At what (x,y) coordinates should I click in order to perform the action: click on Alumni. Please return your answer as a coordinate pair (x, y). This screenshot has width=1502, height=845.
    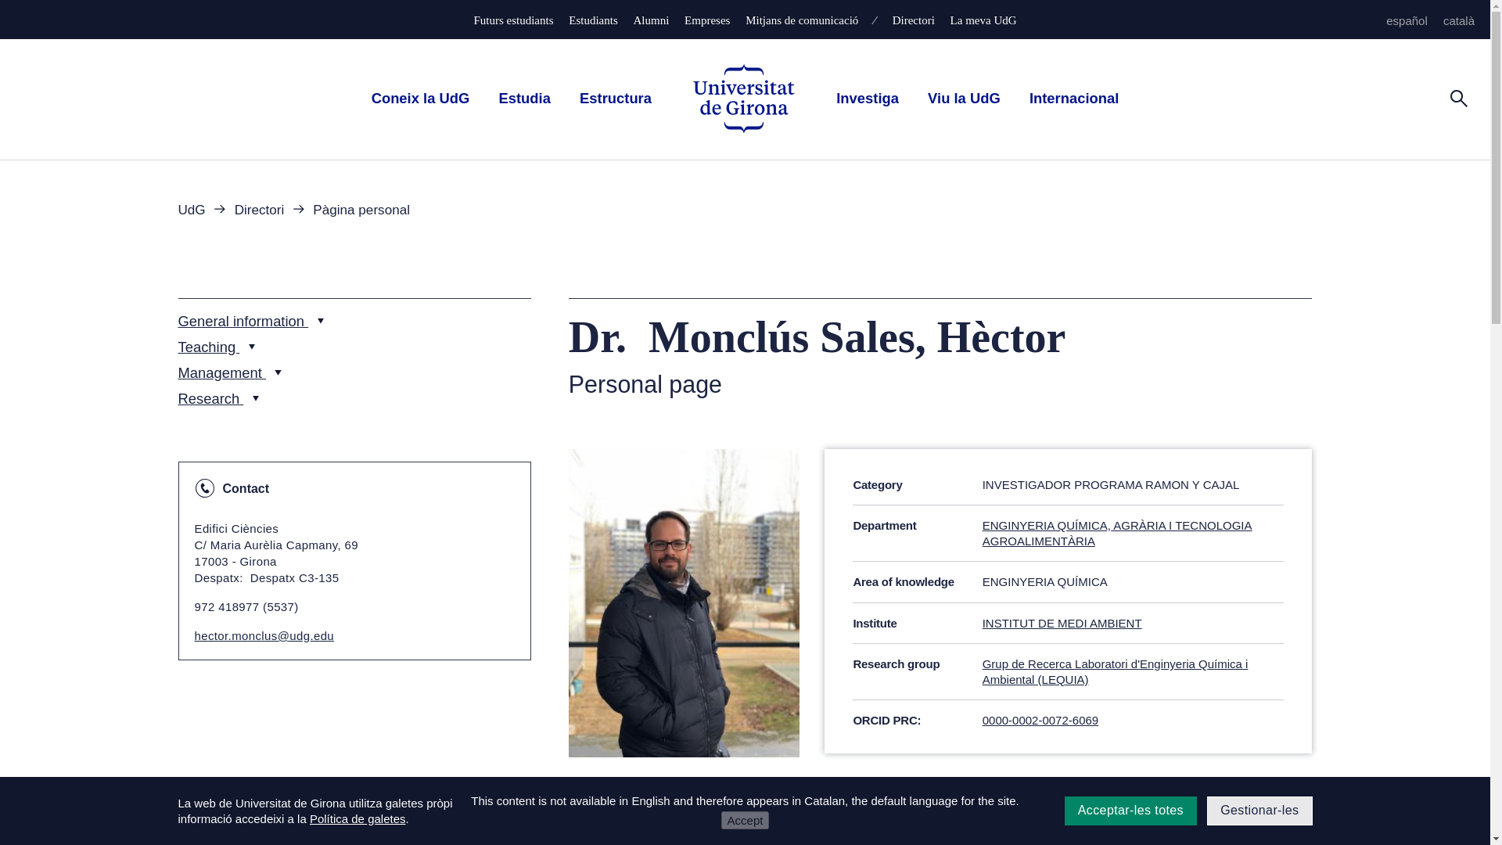
    Looking at the image, I should click on (652, 20).